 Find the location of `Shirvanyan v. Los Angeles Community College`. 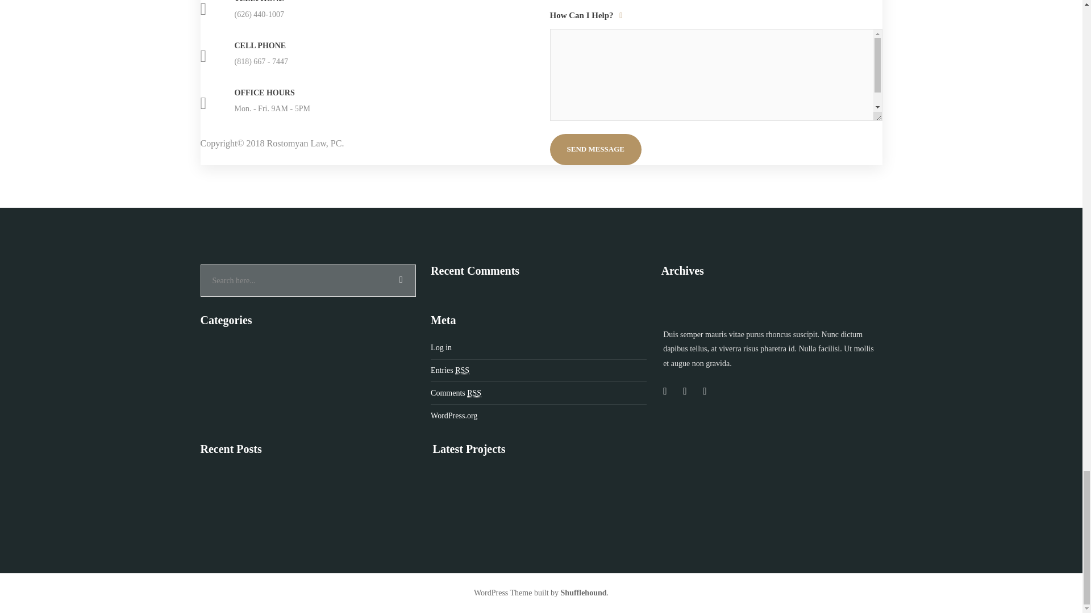

Shirvanyan v. Los Angeles Community College is located at coordinates (457, 494).